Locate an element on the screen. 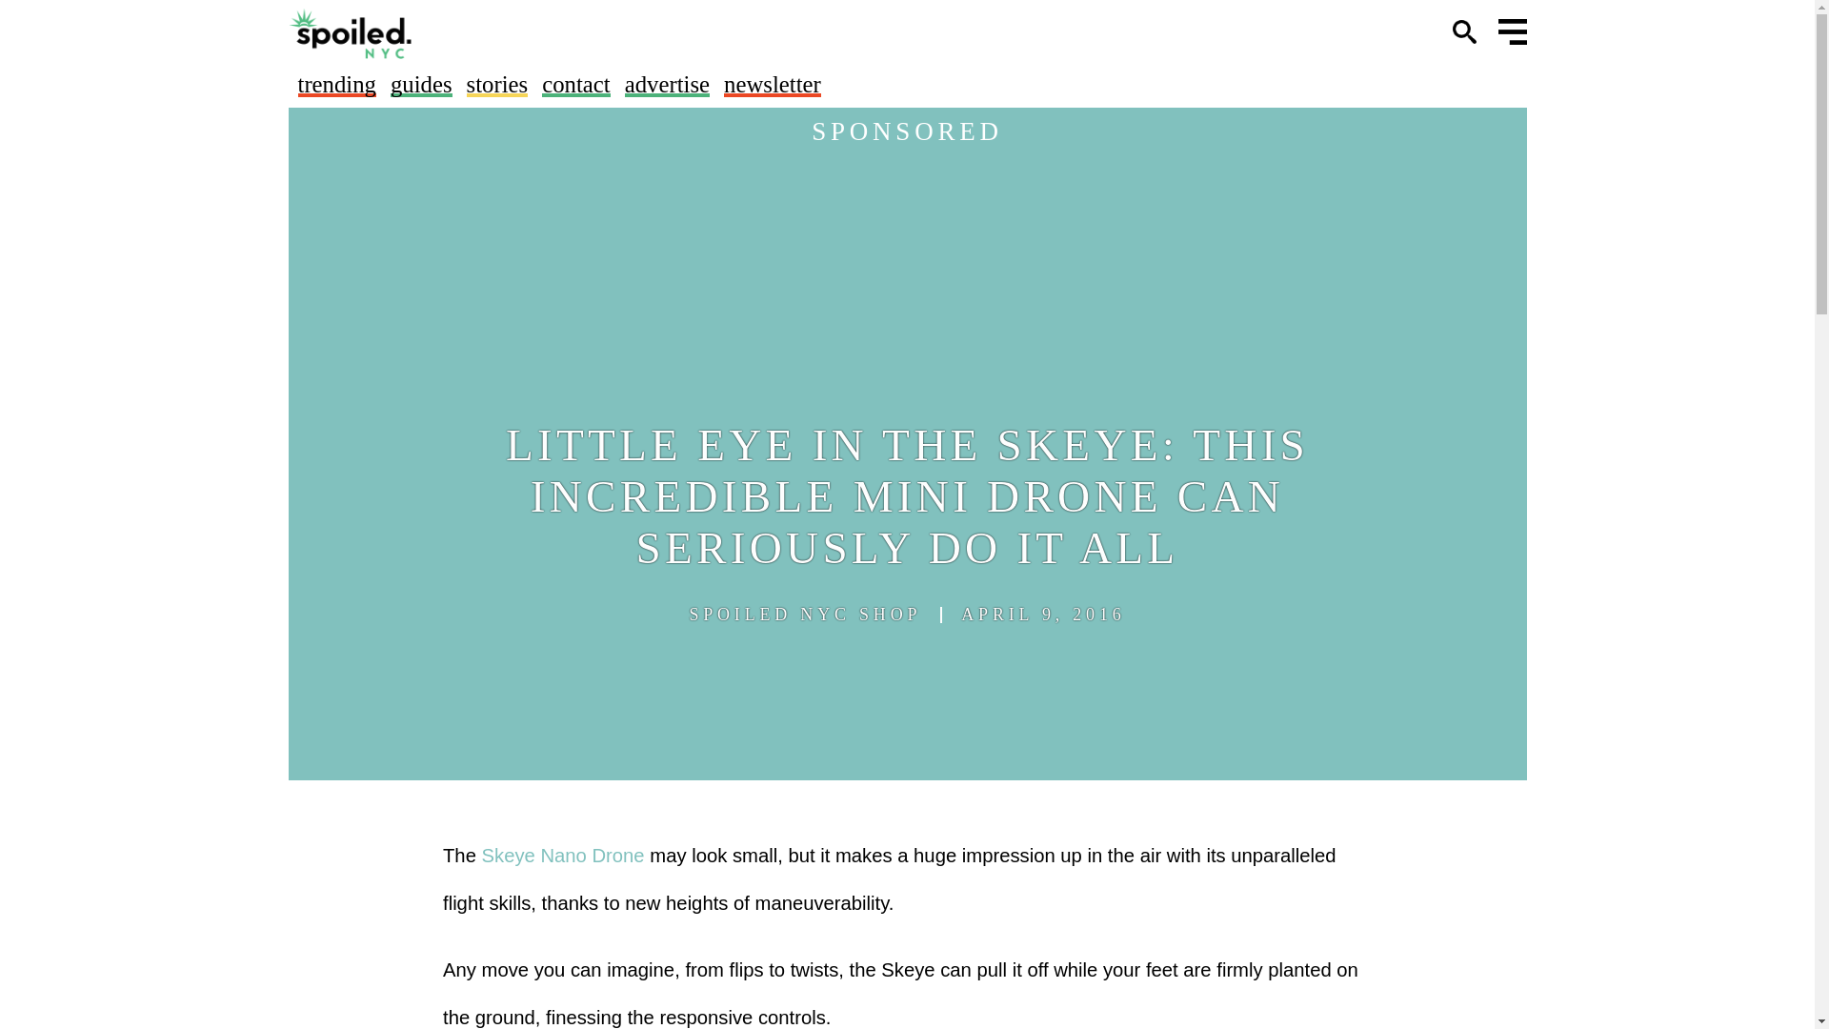  Skeye Nano Drone is located at coordinates (564, 856).